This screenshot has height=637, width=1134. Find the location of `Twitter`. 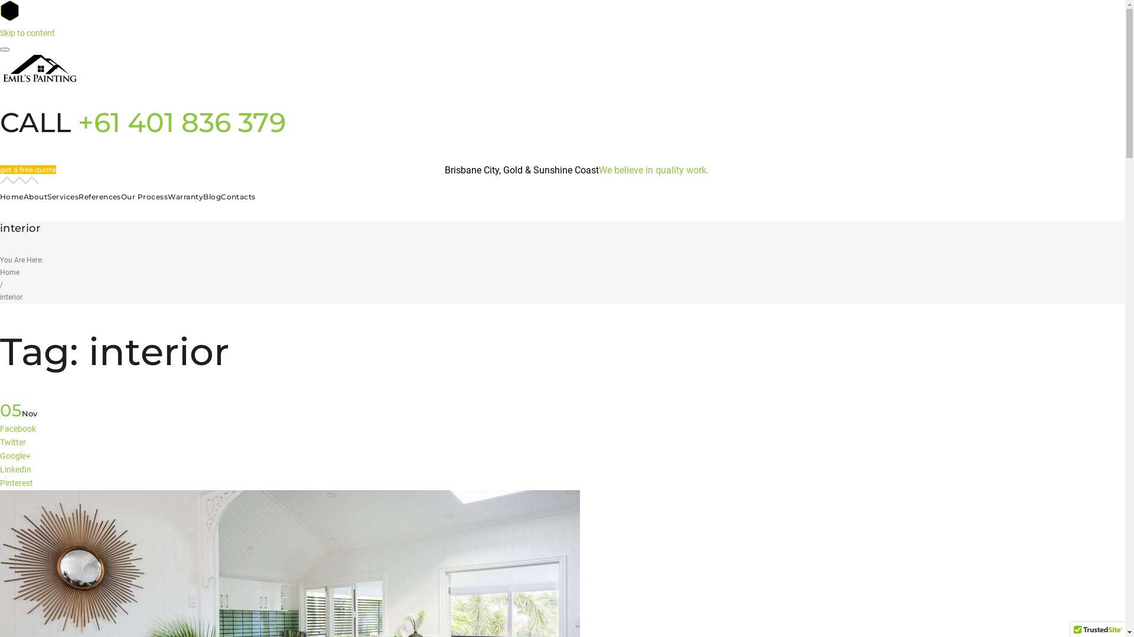

Twitter is located at coordinates (13, 442).